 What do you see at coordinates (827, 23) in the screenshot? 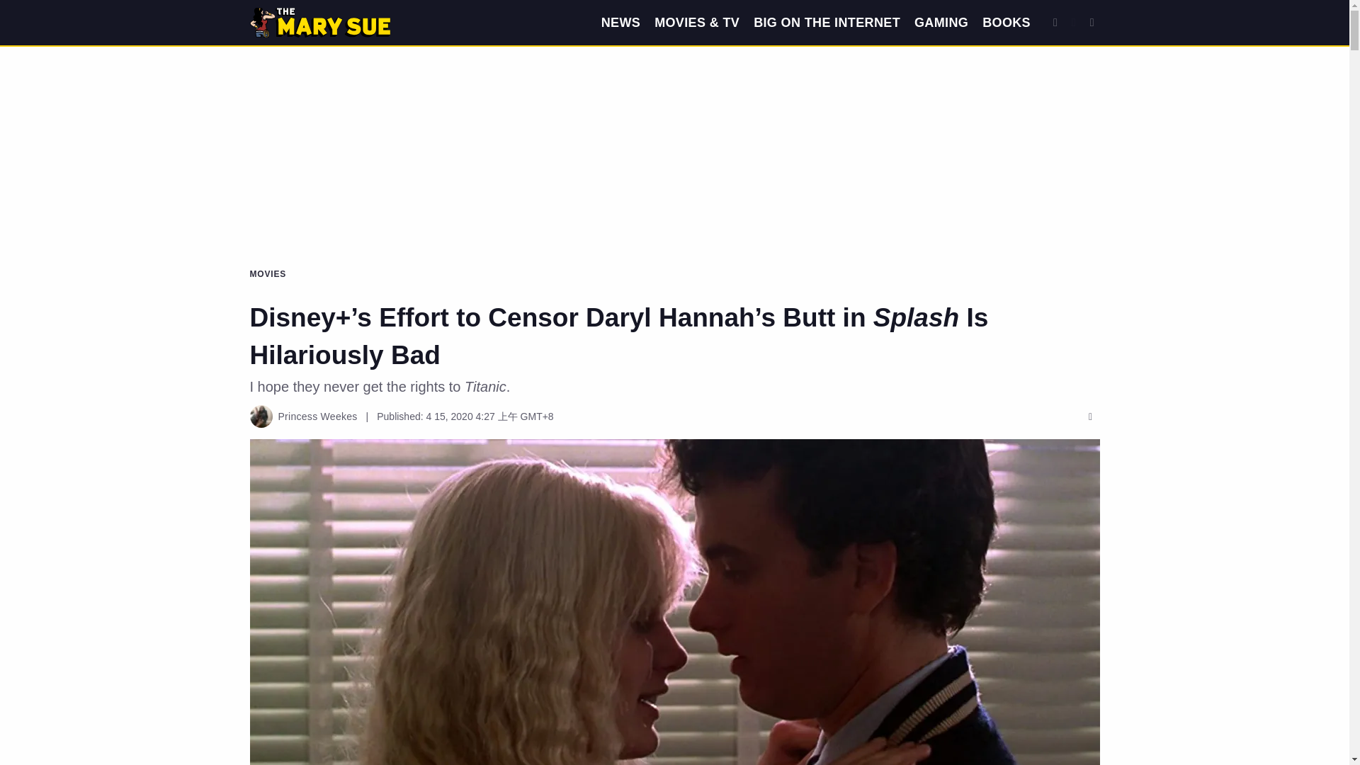
I see `BIG ON THE INTERNET` at bounding box center [827, 23].